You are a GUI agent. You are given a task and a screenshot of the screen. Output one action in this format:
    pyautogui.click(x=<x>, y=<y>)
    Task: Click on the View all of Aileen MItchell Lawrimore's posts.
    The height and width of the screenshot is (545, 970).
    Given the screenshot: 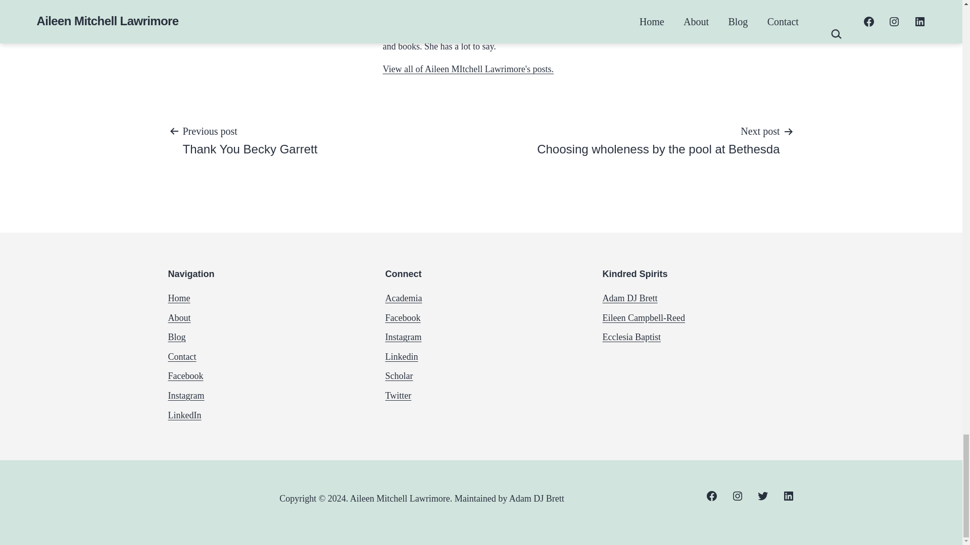 What is the action you would take?
    pyautogui.click(x=179, y=318)
    